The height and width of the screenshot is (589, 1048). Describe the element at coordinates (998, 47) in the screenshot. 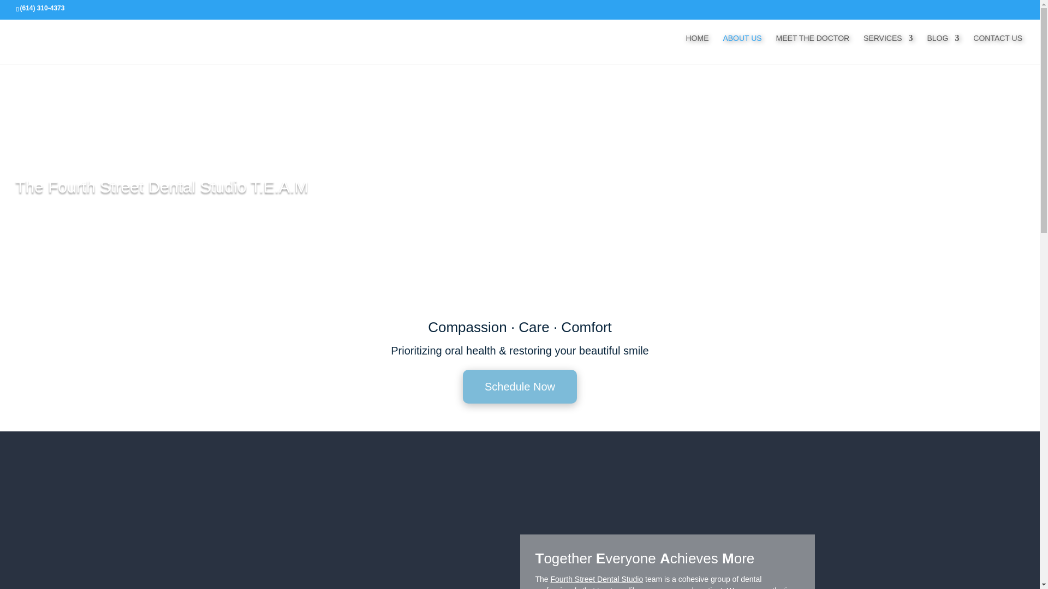

I see `CONTACT US` at that location.